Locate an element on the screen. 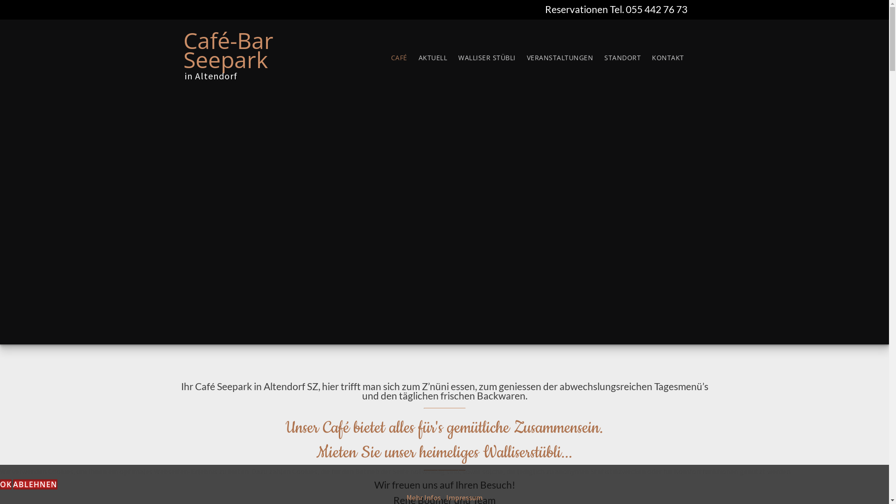 This screenshot has width=896, height=504. ABLEHNEN is located at coordinates (35, 484).